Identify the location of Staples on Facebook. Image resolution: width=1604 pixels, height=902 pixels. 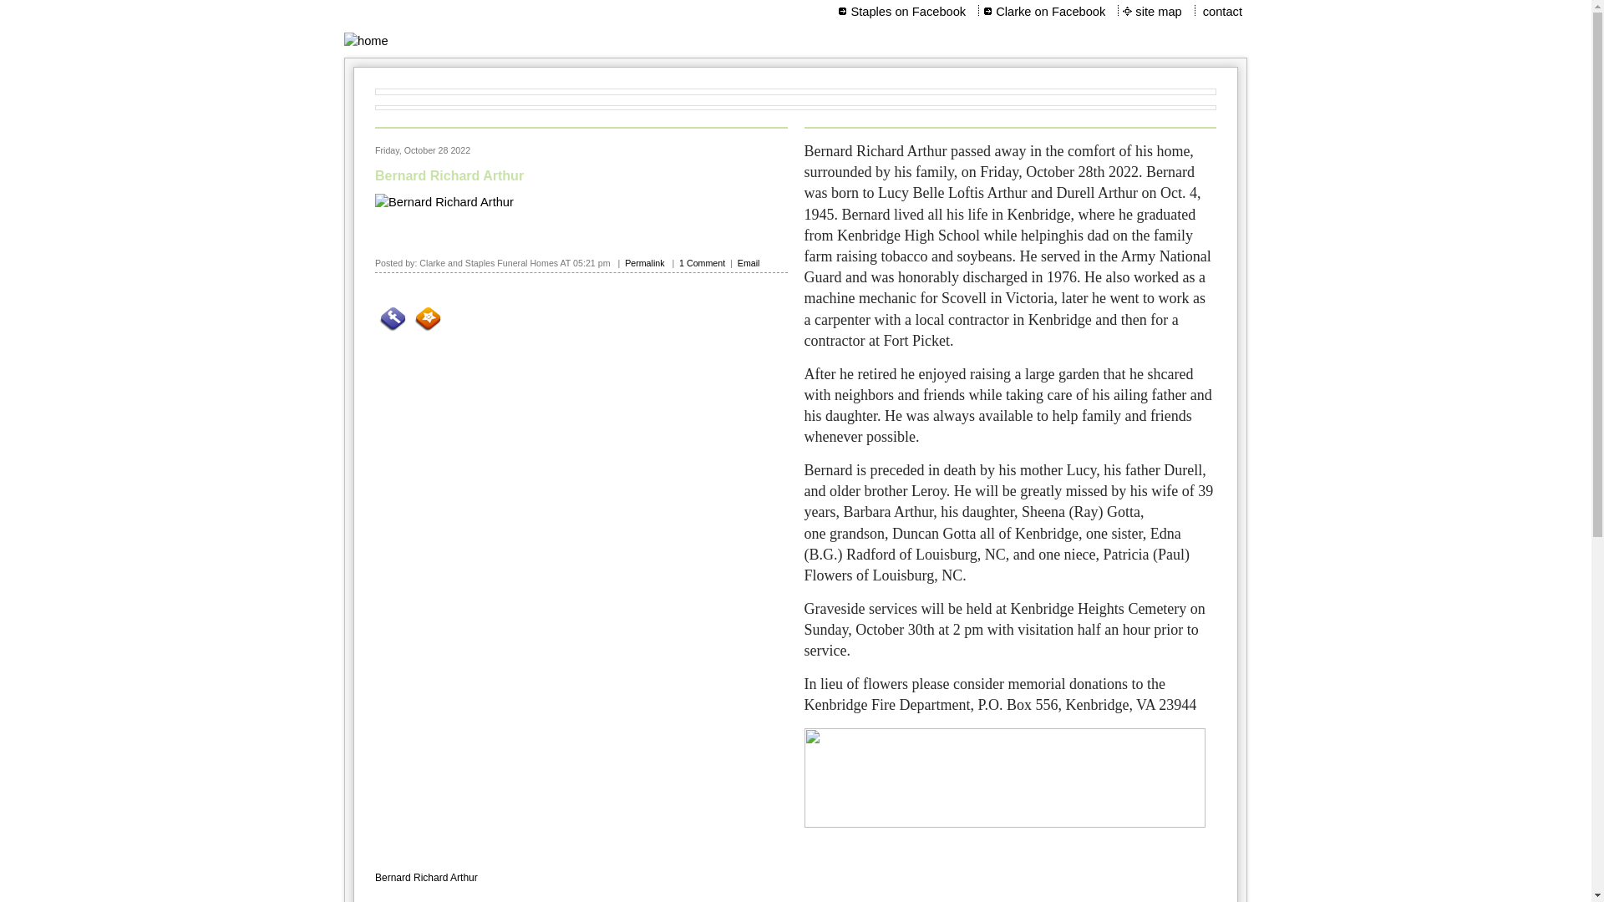
(908, 12).